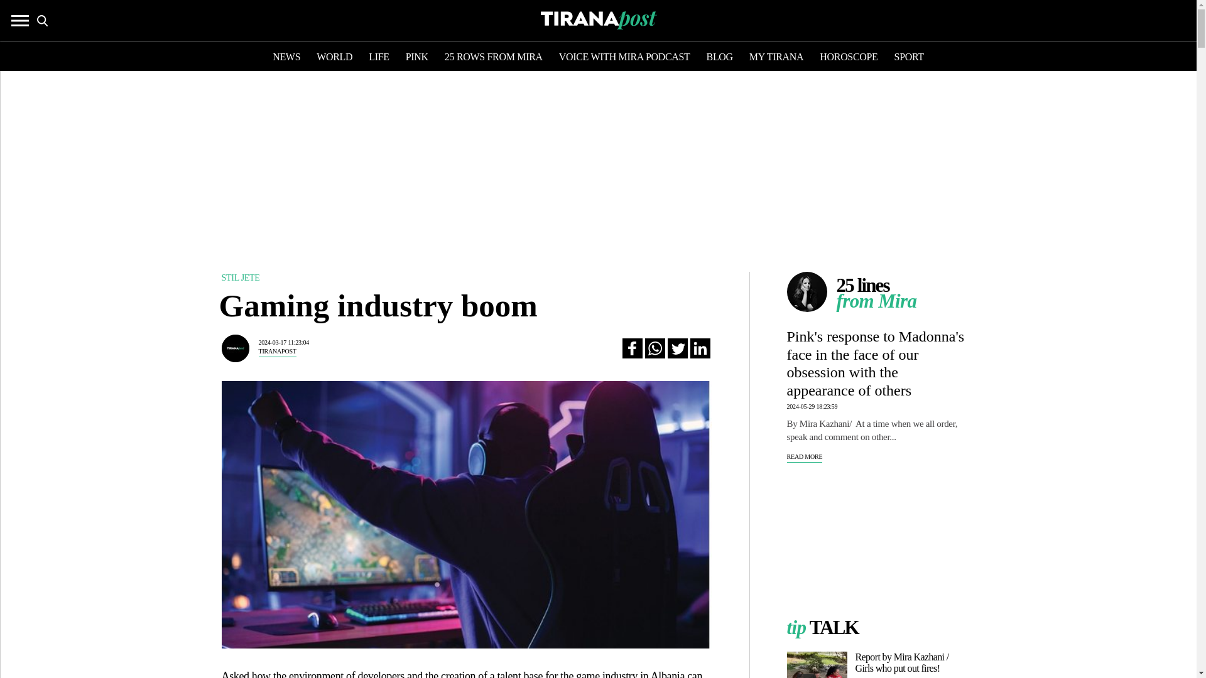 Image resolution: width=1206 pixels, height=678 pixels. Describe the element at coordinates (286, 58) in the screenshot. I see `NEWS` at that location.